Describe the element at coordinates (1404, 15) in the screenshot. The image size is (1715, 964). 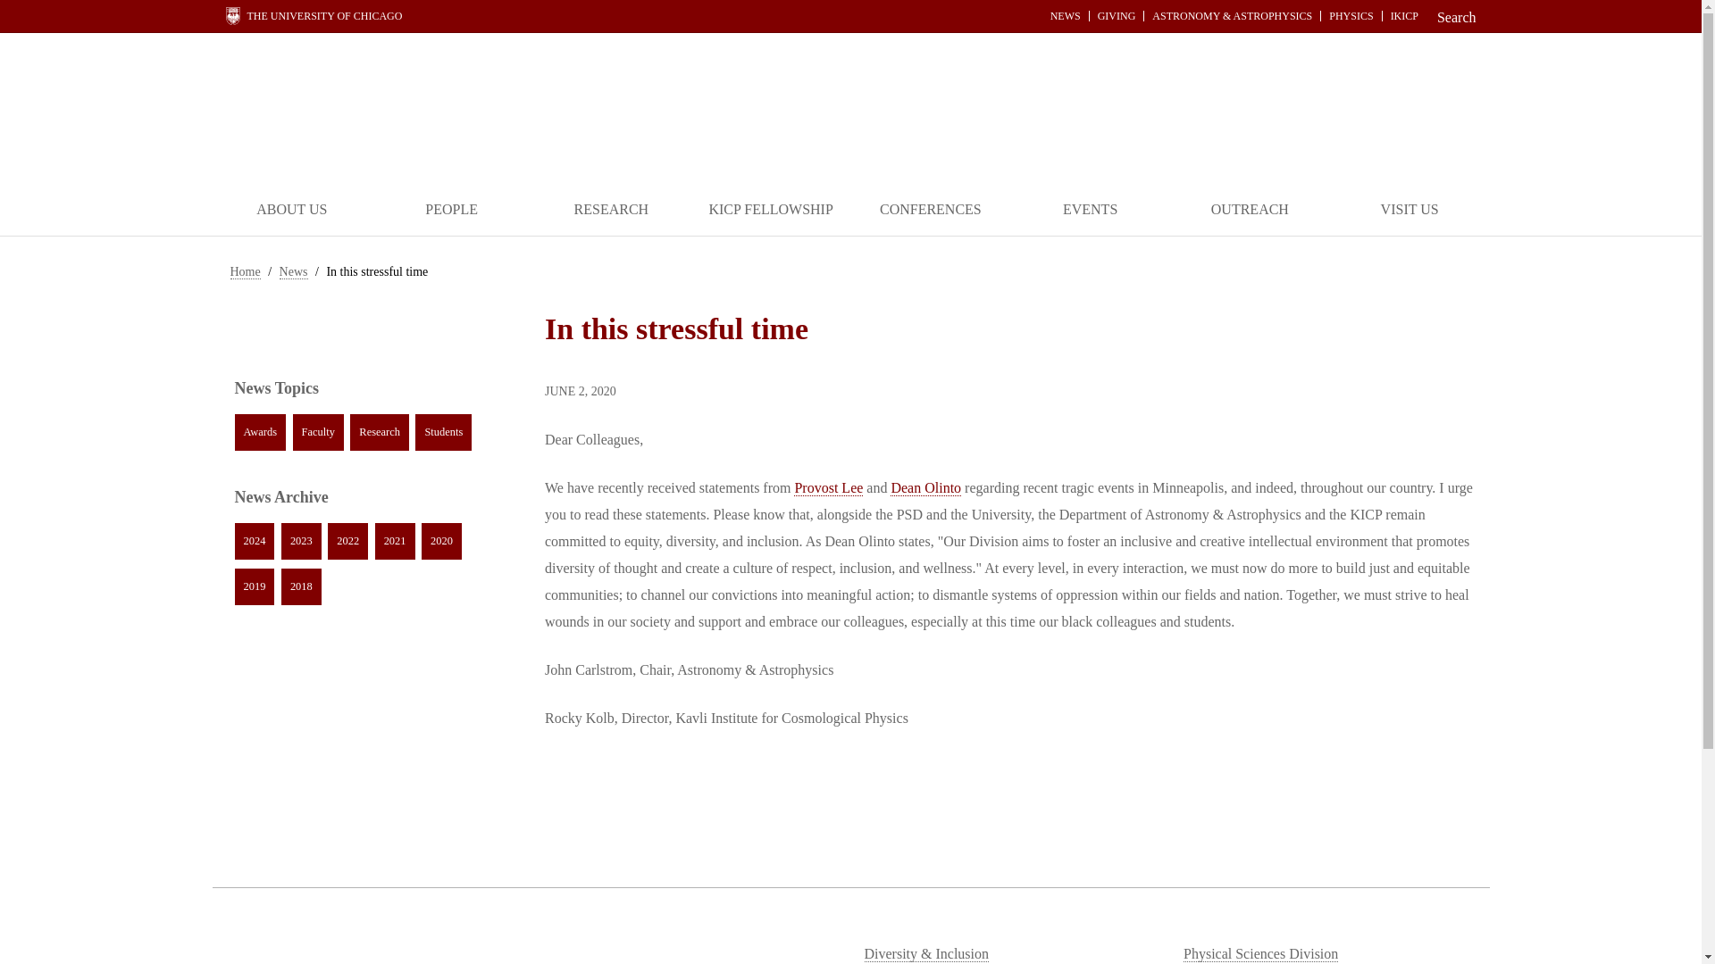
I see `IKICP` at that location.